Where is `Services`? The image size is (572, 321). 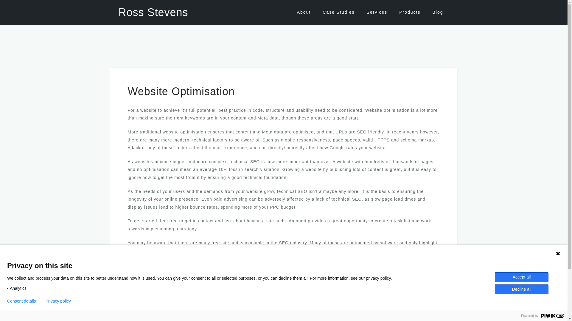 Services is located at coordinates (377, 12).